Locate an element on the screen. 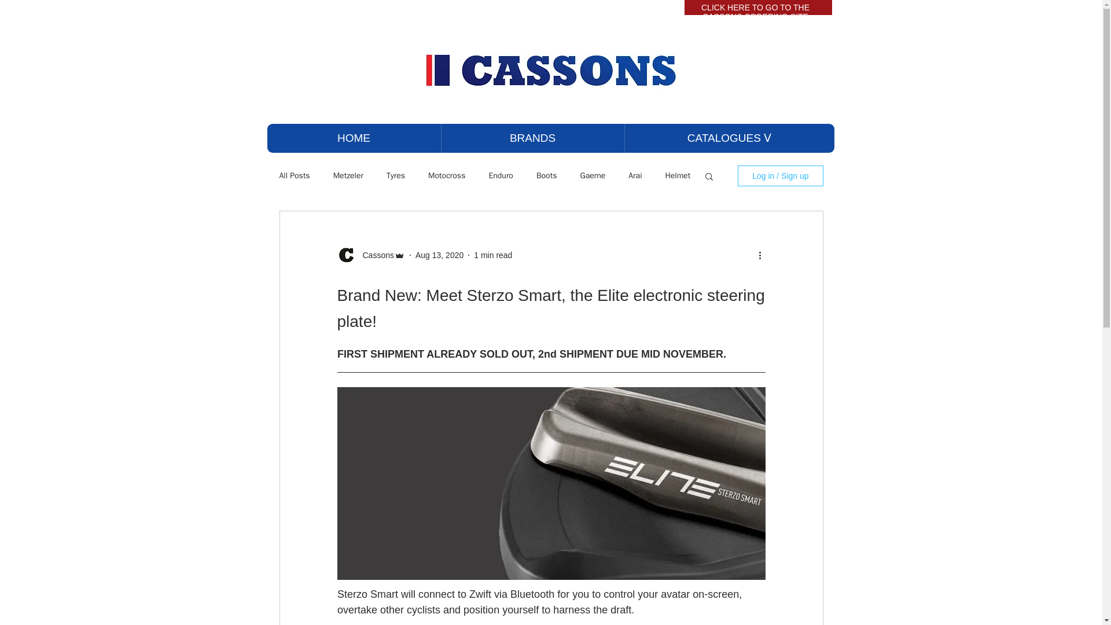 Image resolution: width=1111 pixels, height=625 pixels. BRANDS is located at coordinates (532, 138).